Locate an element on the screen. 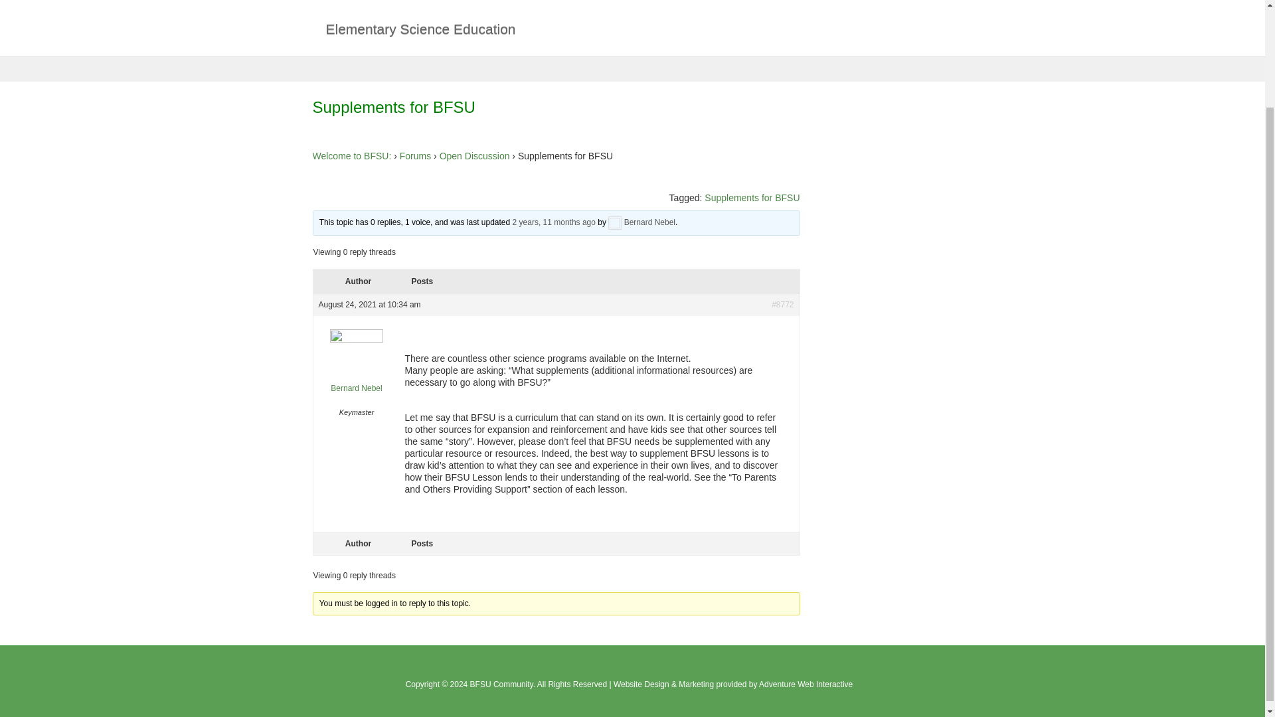 This screenshot has width=1275, height=717. Bernard Nebel is located at coordinates (649, 222).